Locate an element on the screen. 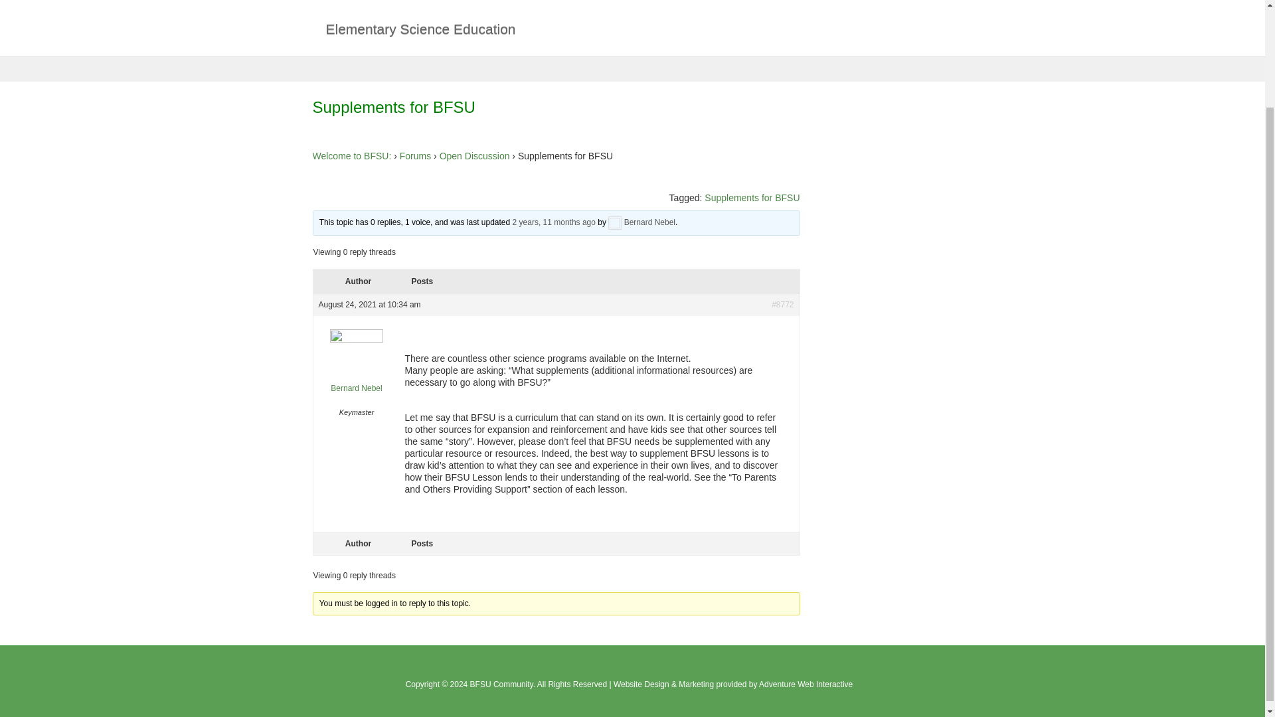 This screenshot has width=1275, height=717. Bernard Nebel is located at coordinates (649, 222).